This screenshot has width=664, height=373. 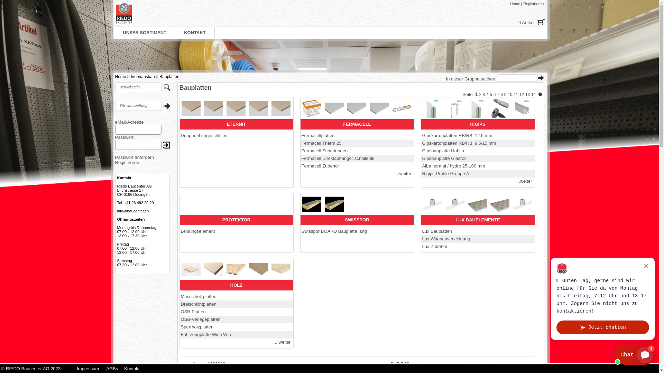 What do you see at coordinates (443, 151) in the screenshot?
I see `Gipsbauplatte Habito` at bounding box center [443, 151].